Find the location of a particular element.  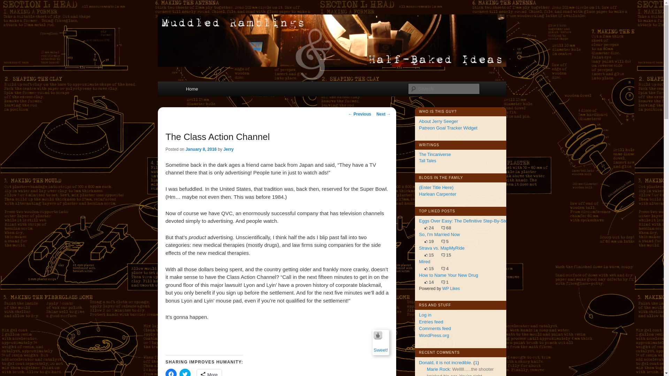

Search is located at coordinates (11, 4).